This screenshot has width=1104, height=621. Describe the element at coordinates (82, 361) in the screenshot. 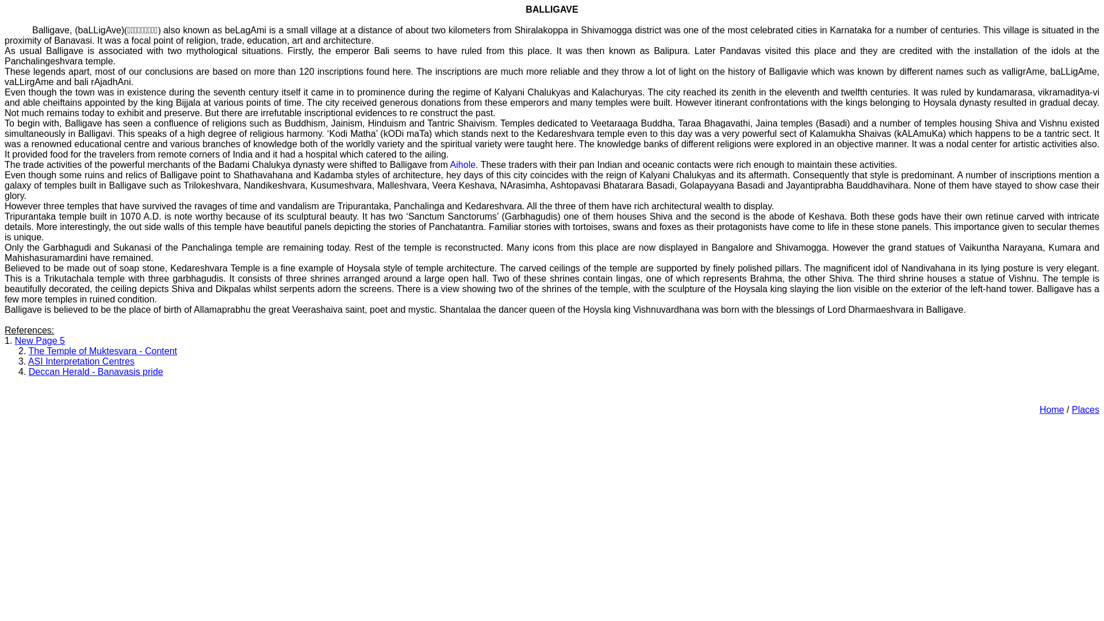

I see `ASI Interpretation Centres` at that location.